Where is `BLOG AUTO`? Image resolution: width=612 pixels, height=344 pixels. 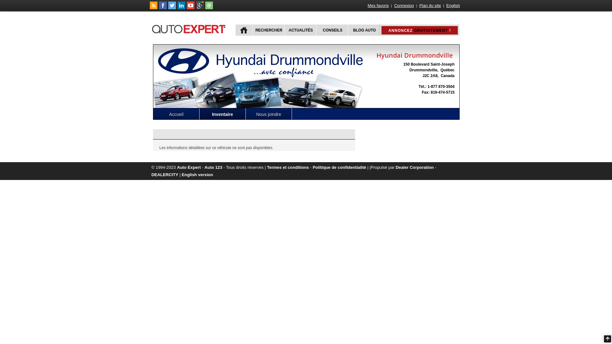
BLOG AUTO is located at coordinates (364, 30).